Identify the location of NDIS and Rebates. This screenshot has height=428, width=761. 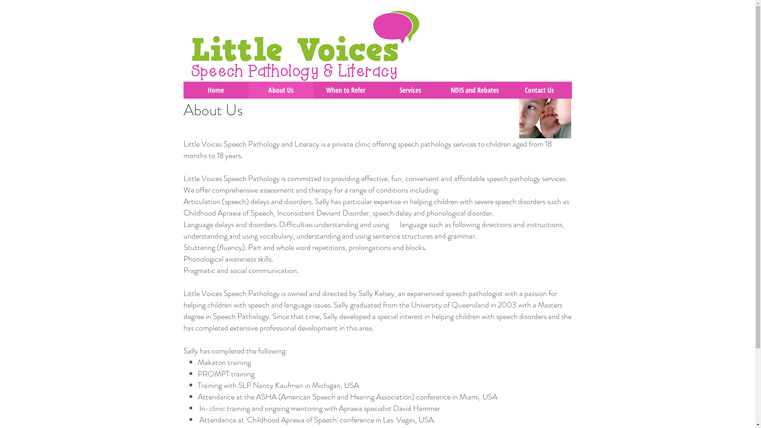
(475, 90).